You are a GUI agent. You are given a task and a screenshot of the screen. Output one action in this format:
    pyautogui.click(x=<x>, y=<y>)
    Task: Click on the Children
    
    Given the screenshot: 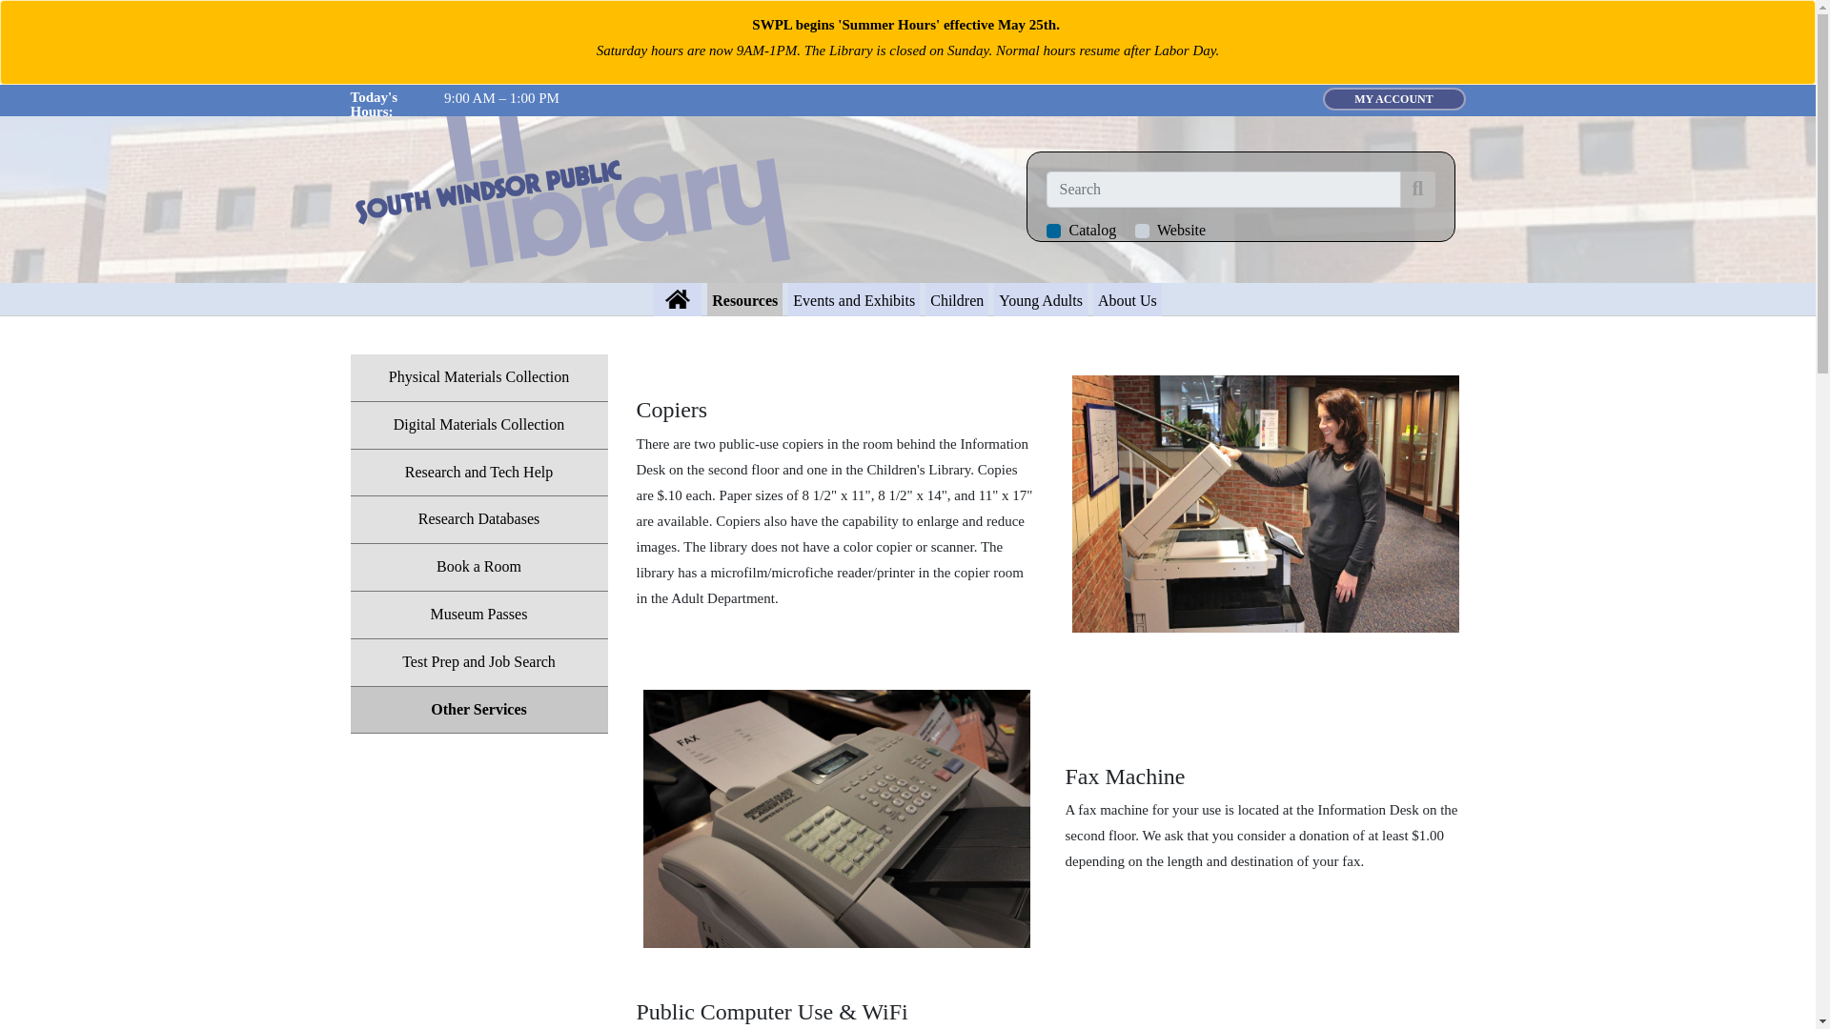 What is the action you would take?
    pyautogui.click(x=957, y=299)
    